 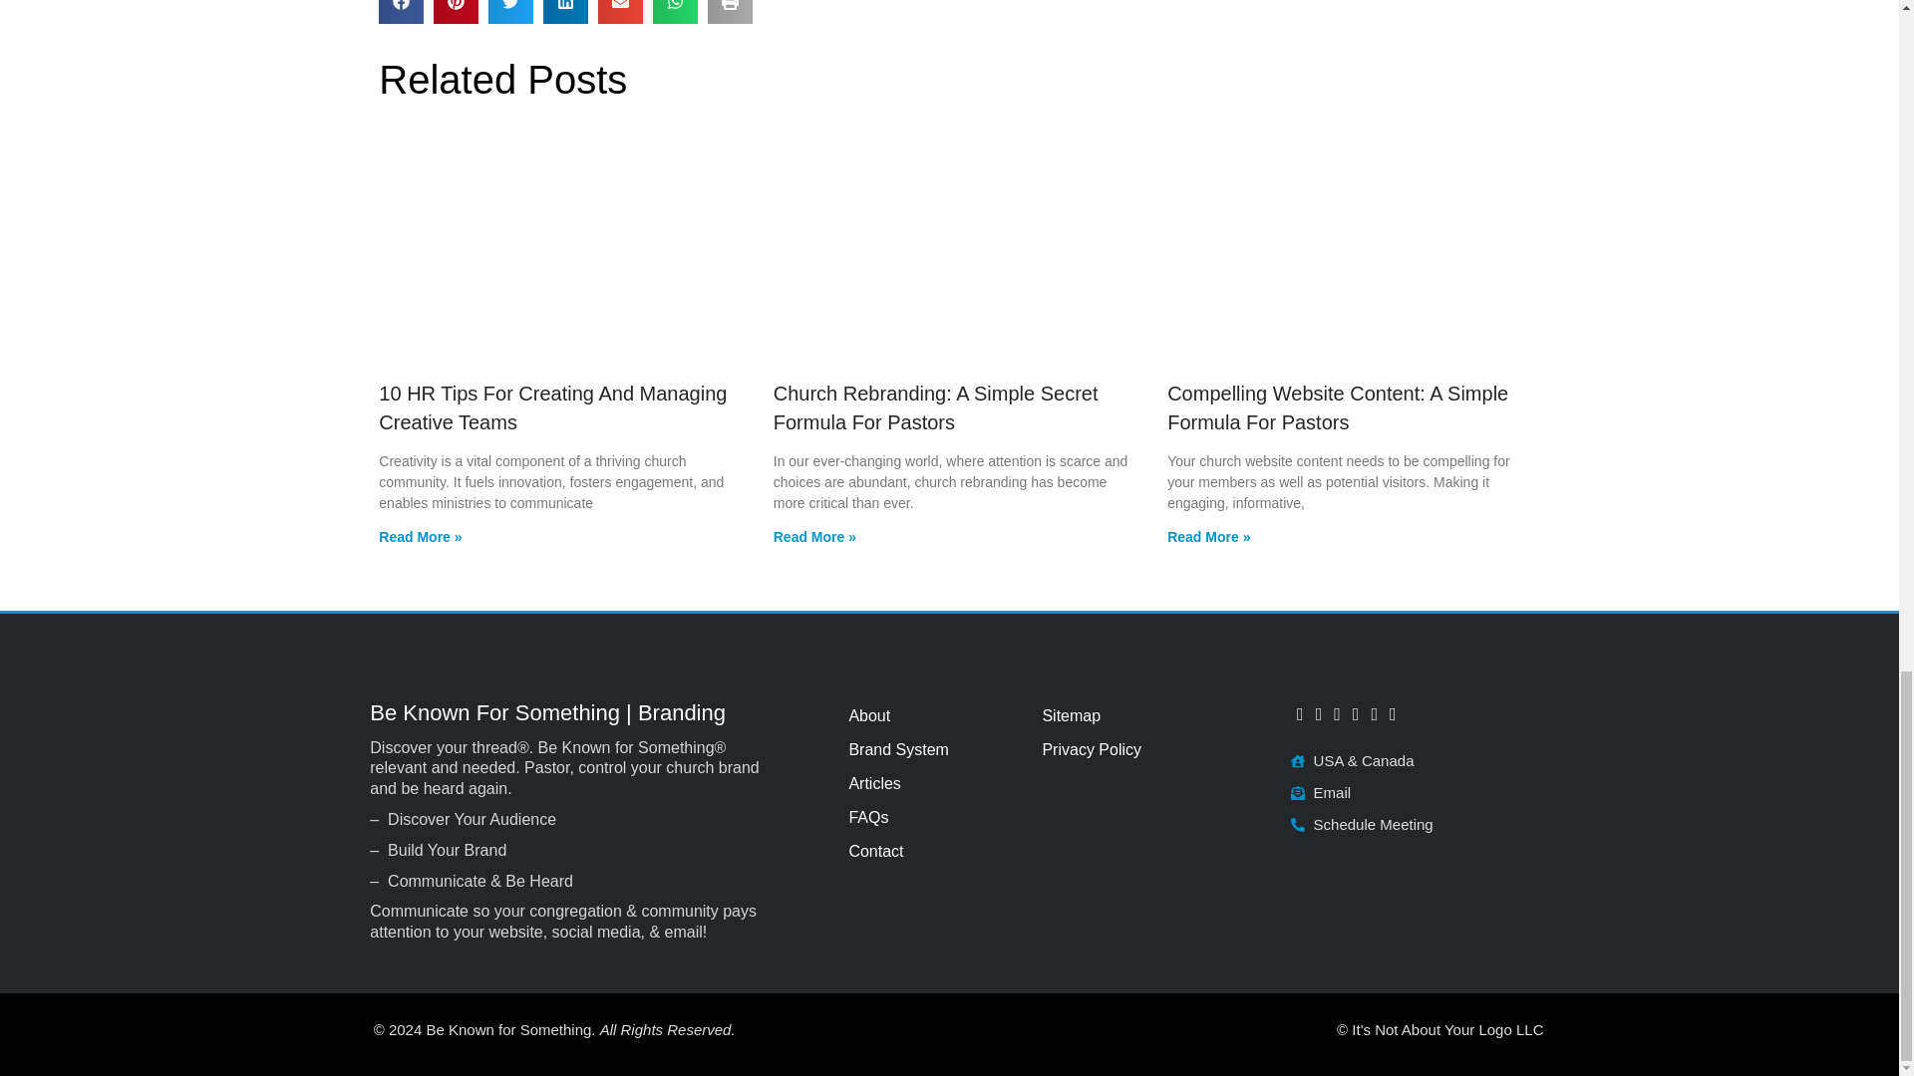 What do you see at coordinates (933, 817) in the screenshot?
I see `FAQs` at bounding box center [933, 817].